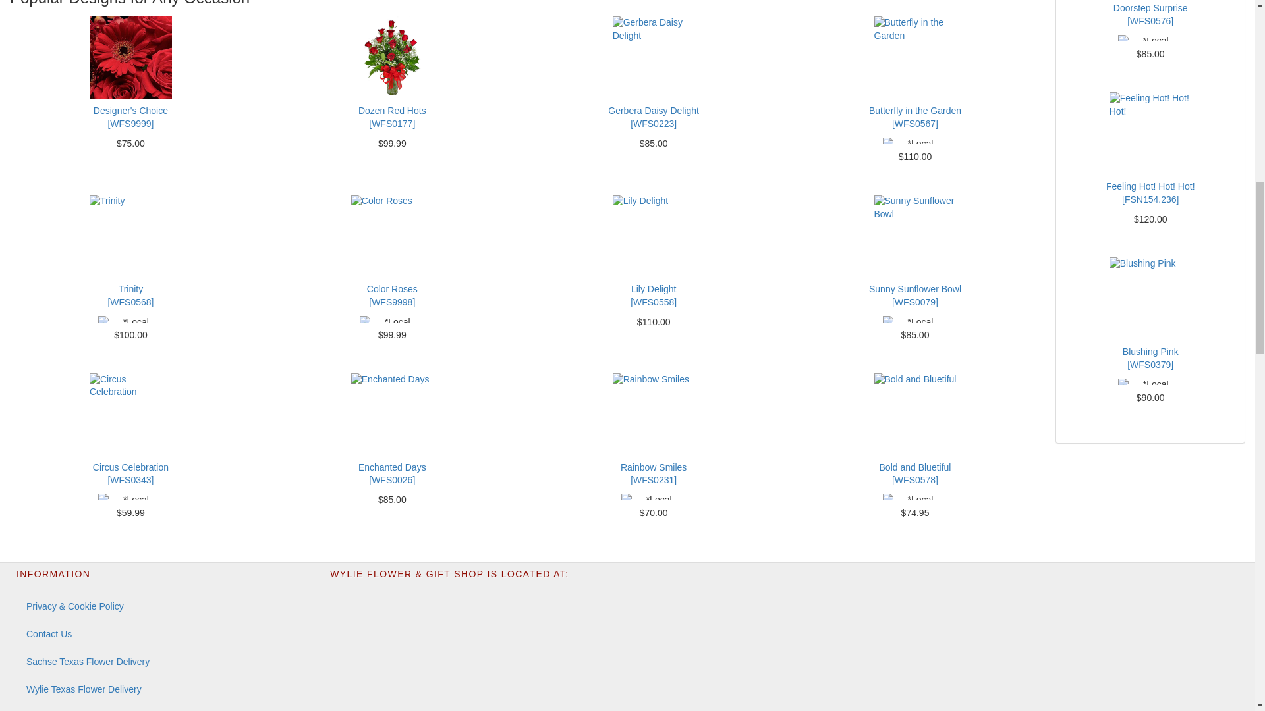  What do you see at coordinates (393, 413) in the screenshot?
I see `Enchanted Days` at bounding box center [393, 413].